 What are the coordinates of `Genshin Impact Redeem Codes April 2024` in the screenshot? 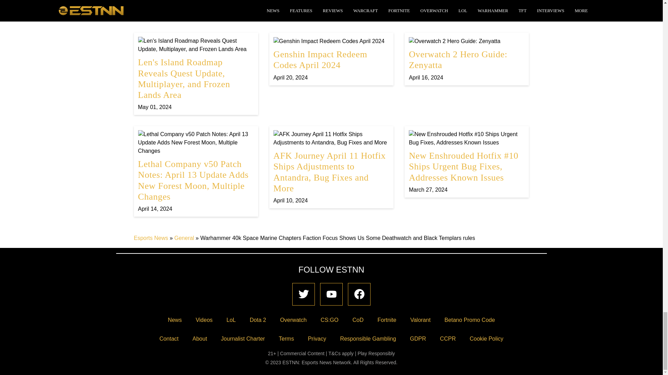 It's located at (331, 59).